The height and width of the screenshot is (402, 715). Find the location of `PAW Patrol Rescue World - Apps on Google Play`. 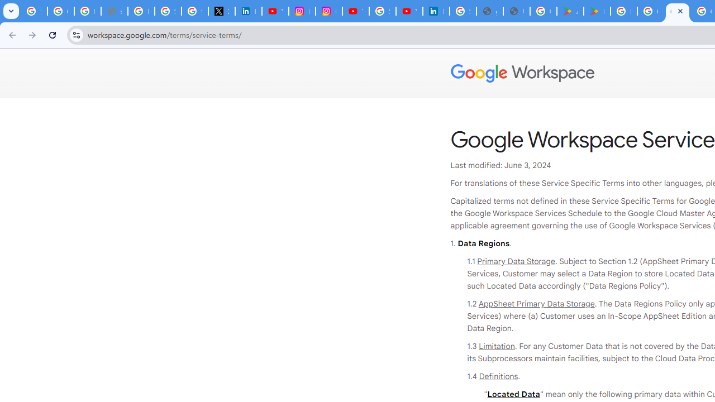

PAW Patrol Rescue World - Apps on Google Play is located at coordinates (597, 11).